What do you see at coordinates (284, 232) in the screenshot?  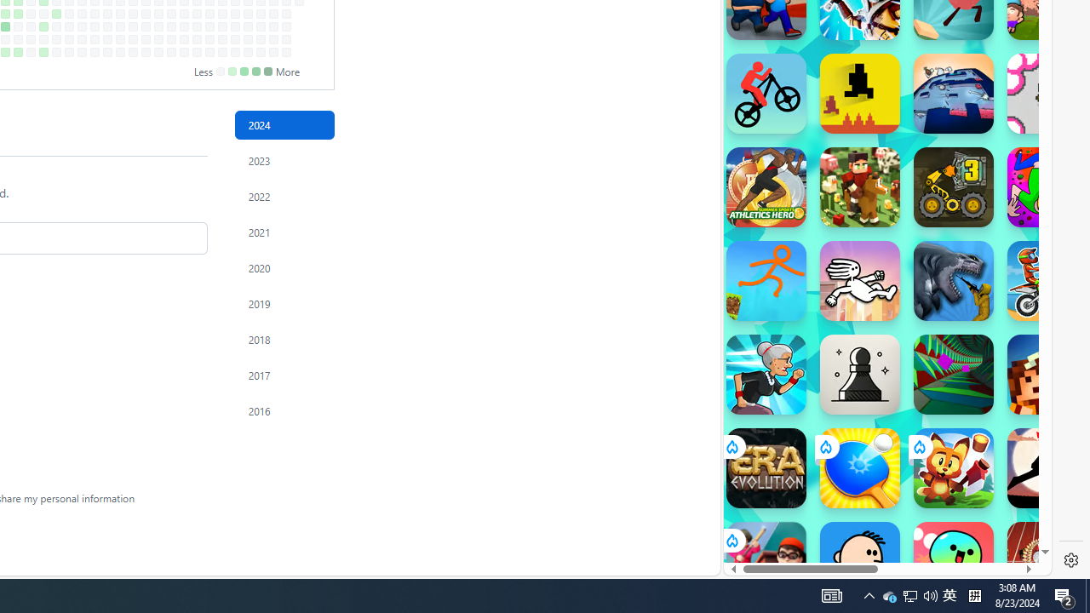 I see `2021` at bounding box center [284, 232].